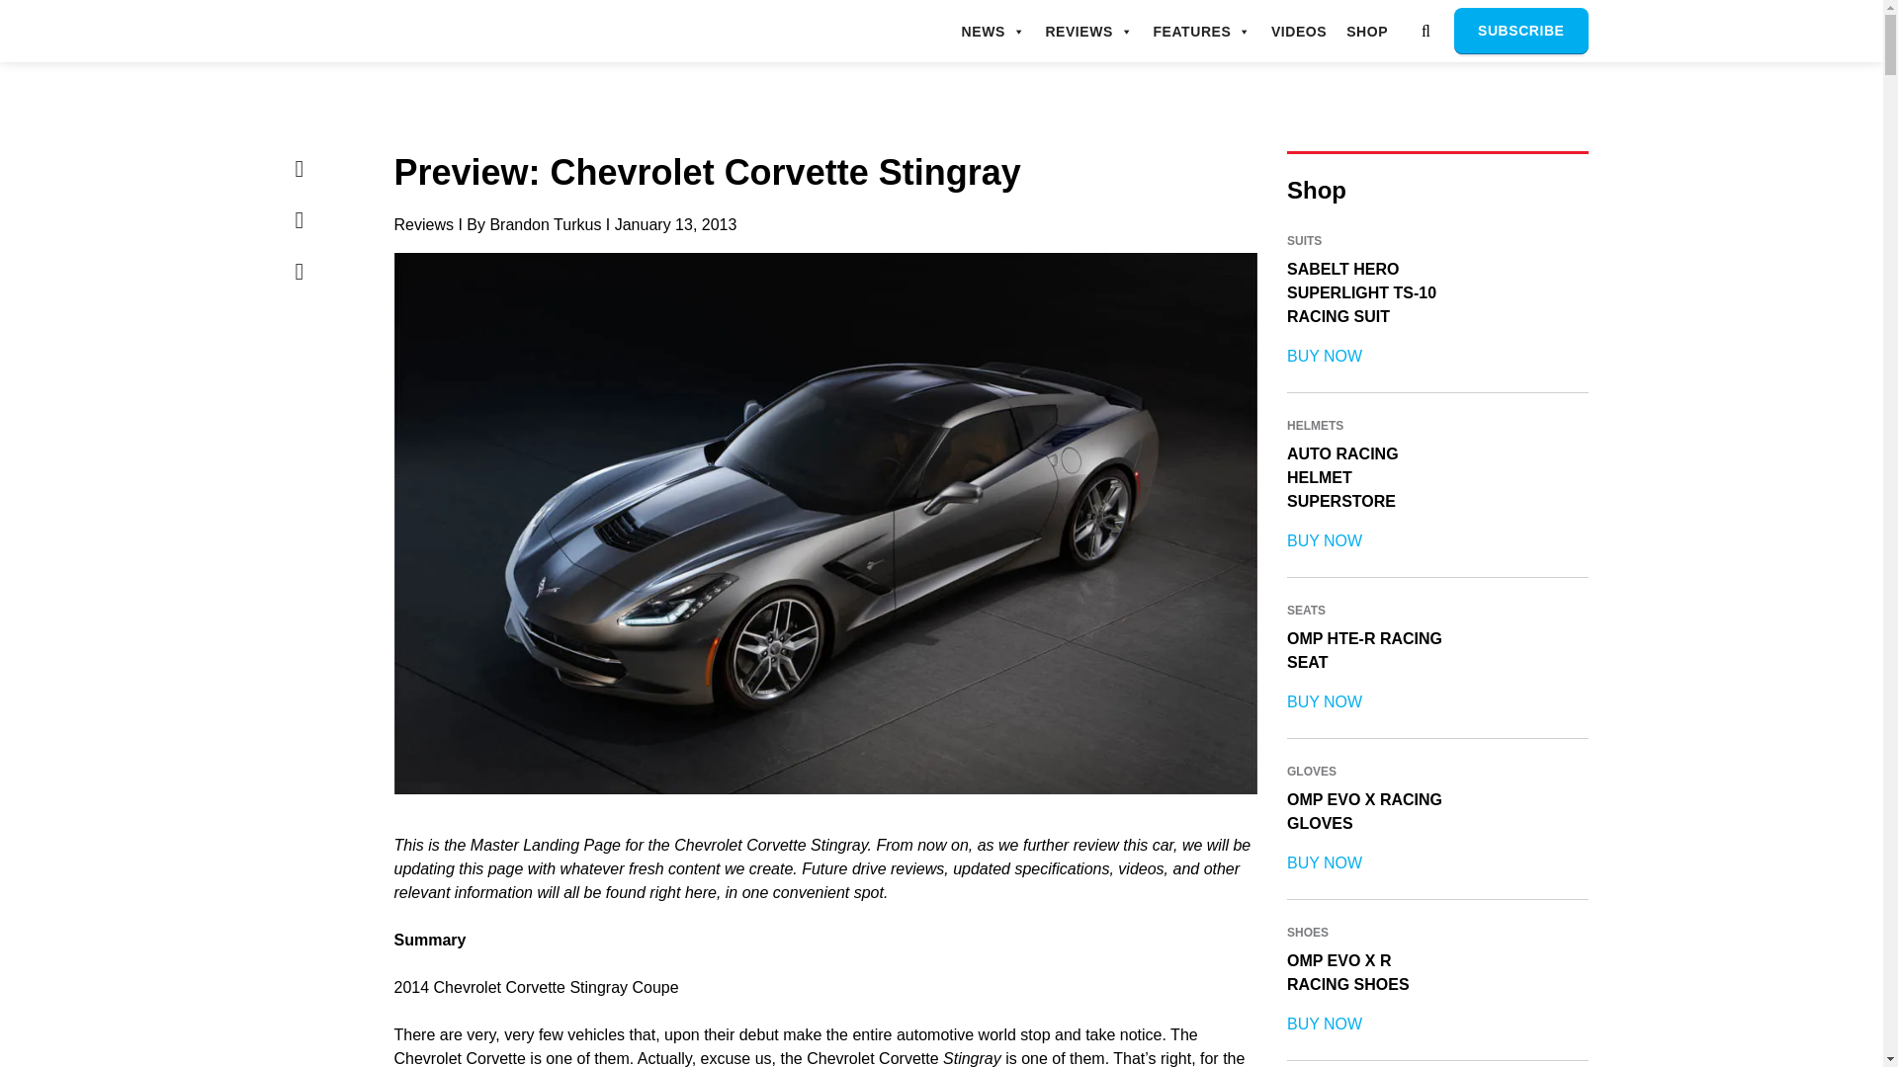 The image size is (1898, 1067). What do you see at coordinates (423, 225) in the screenshot?
I see `Reviews` at bounding box center [423, 225].